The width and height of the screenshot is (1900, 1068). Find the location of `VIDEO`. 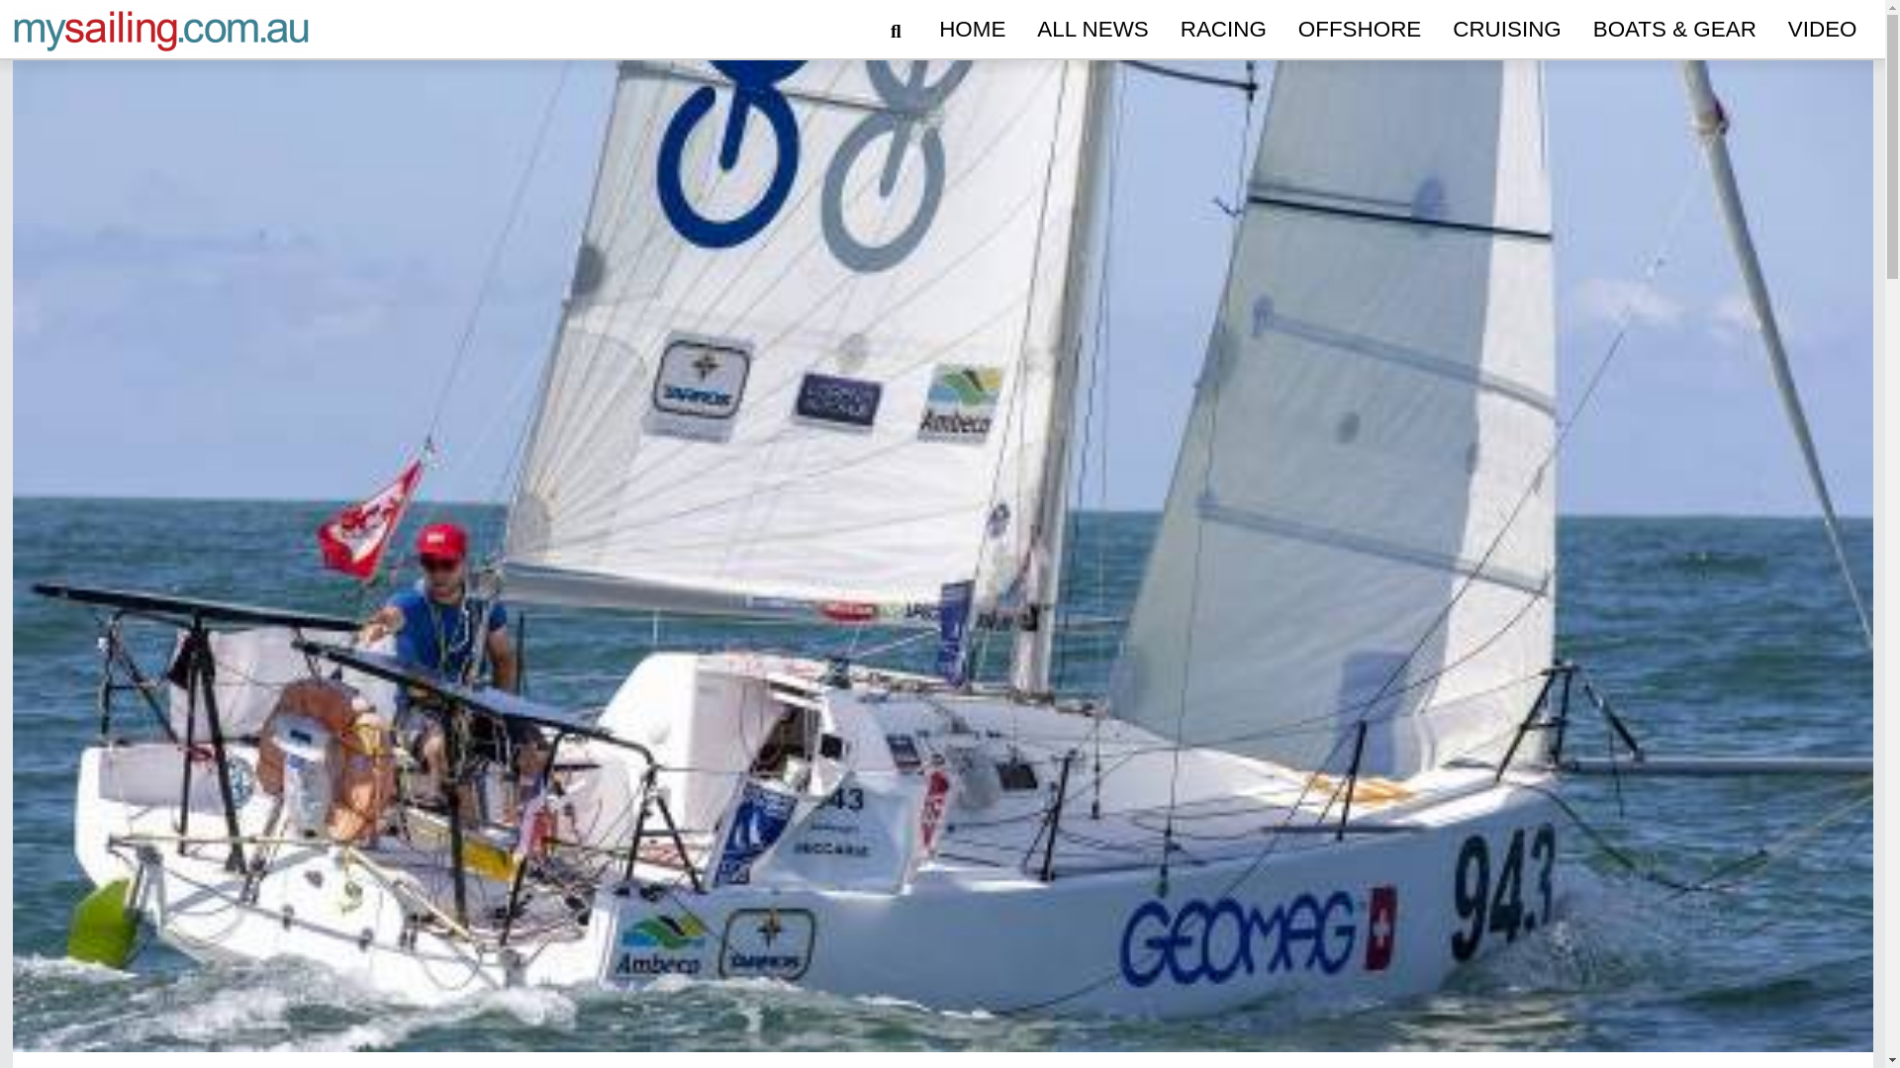

VIDEO is located at coordinates (1823, 30).